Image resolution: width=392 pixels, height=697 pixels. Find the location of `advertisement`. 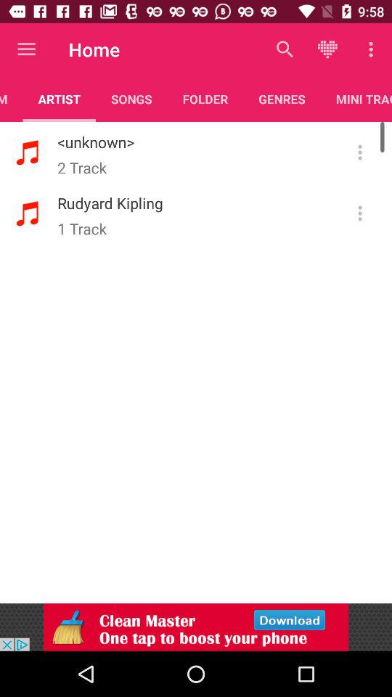

advertisement is located at coordinates (196, 627).